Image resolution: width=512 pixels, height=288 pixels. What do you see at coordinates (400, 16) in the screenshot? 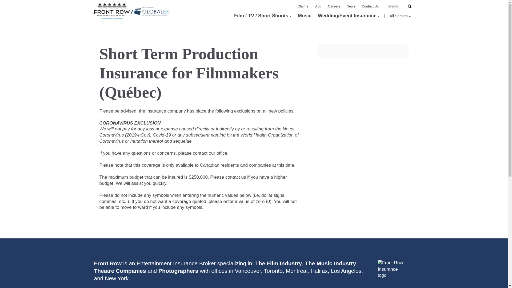
I see `All Sectors` at bounding box center [400, 16].